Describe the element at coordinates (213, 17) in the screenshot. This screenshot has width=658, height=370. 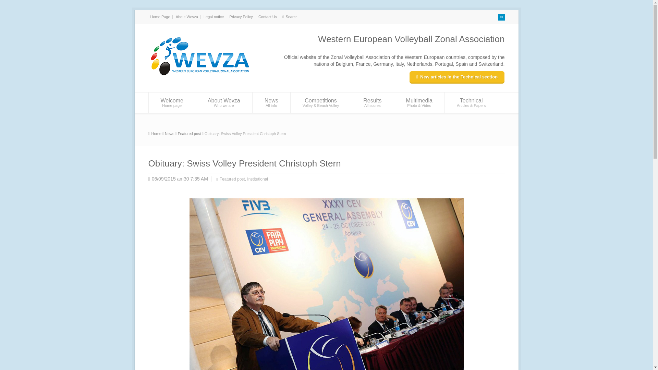
I see `Legal notice` at that location.